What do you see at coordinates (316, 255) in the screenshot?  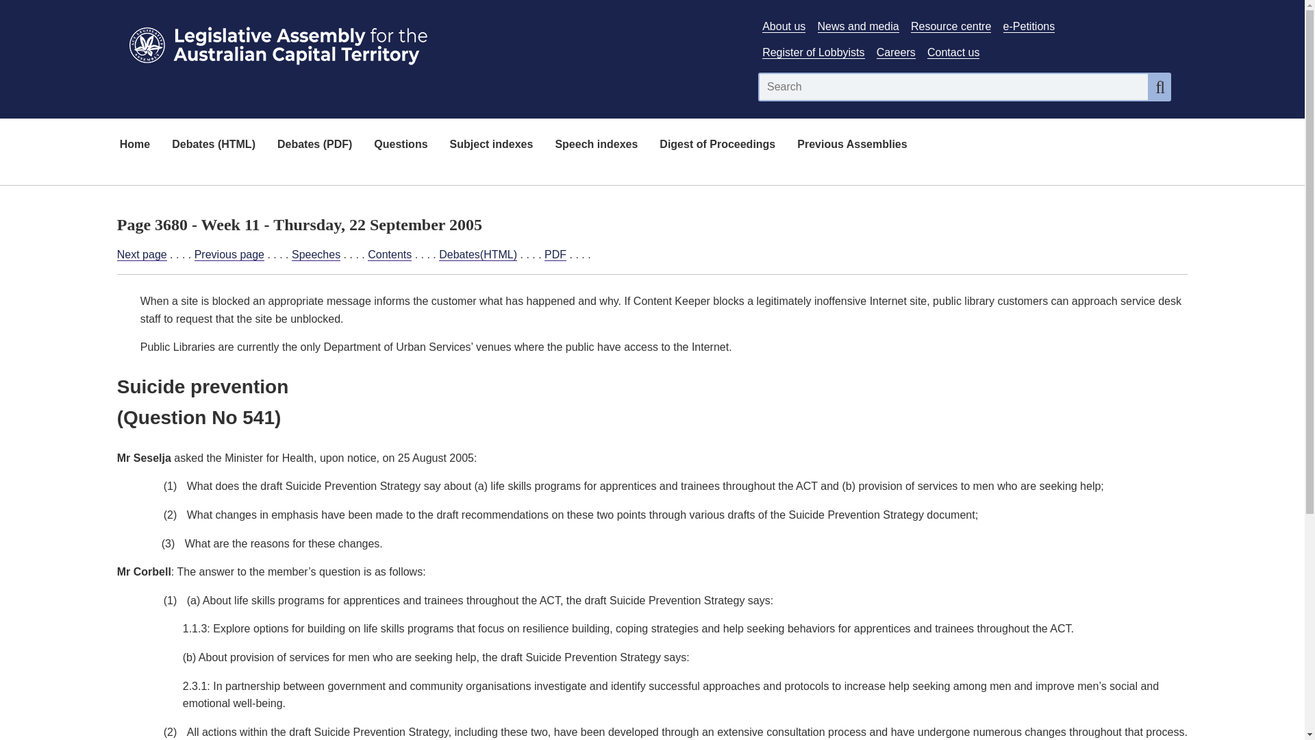 I see `Speeches` at bounding box center [316, 255].